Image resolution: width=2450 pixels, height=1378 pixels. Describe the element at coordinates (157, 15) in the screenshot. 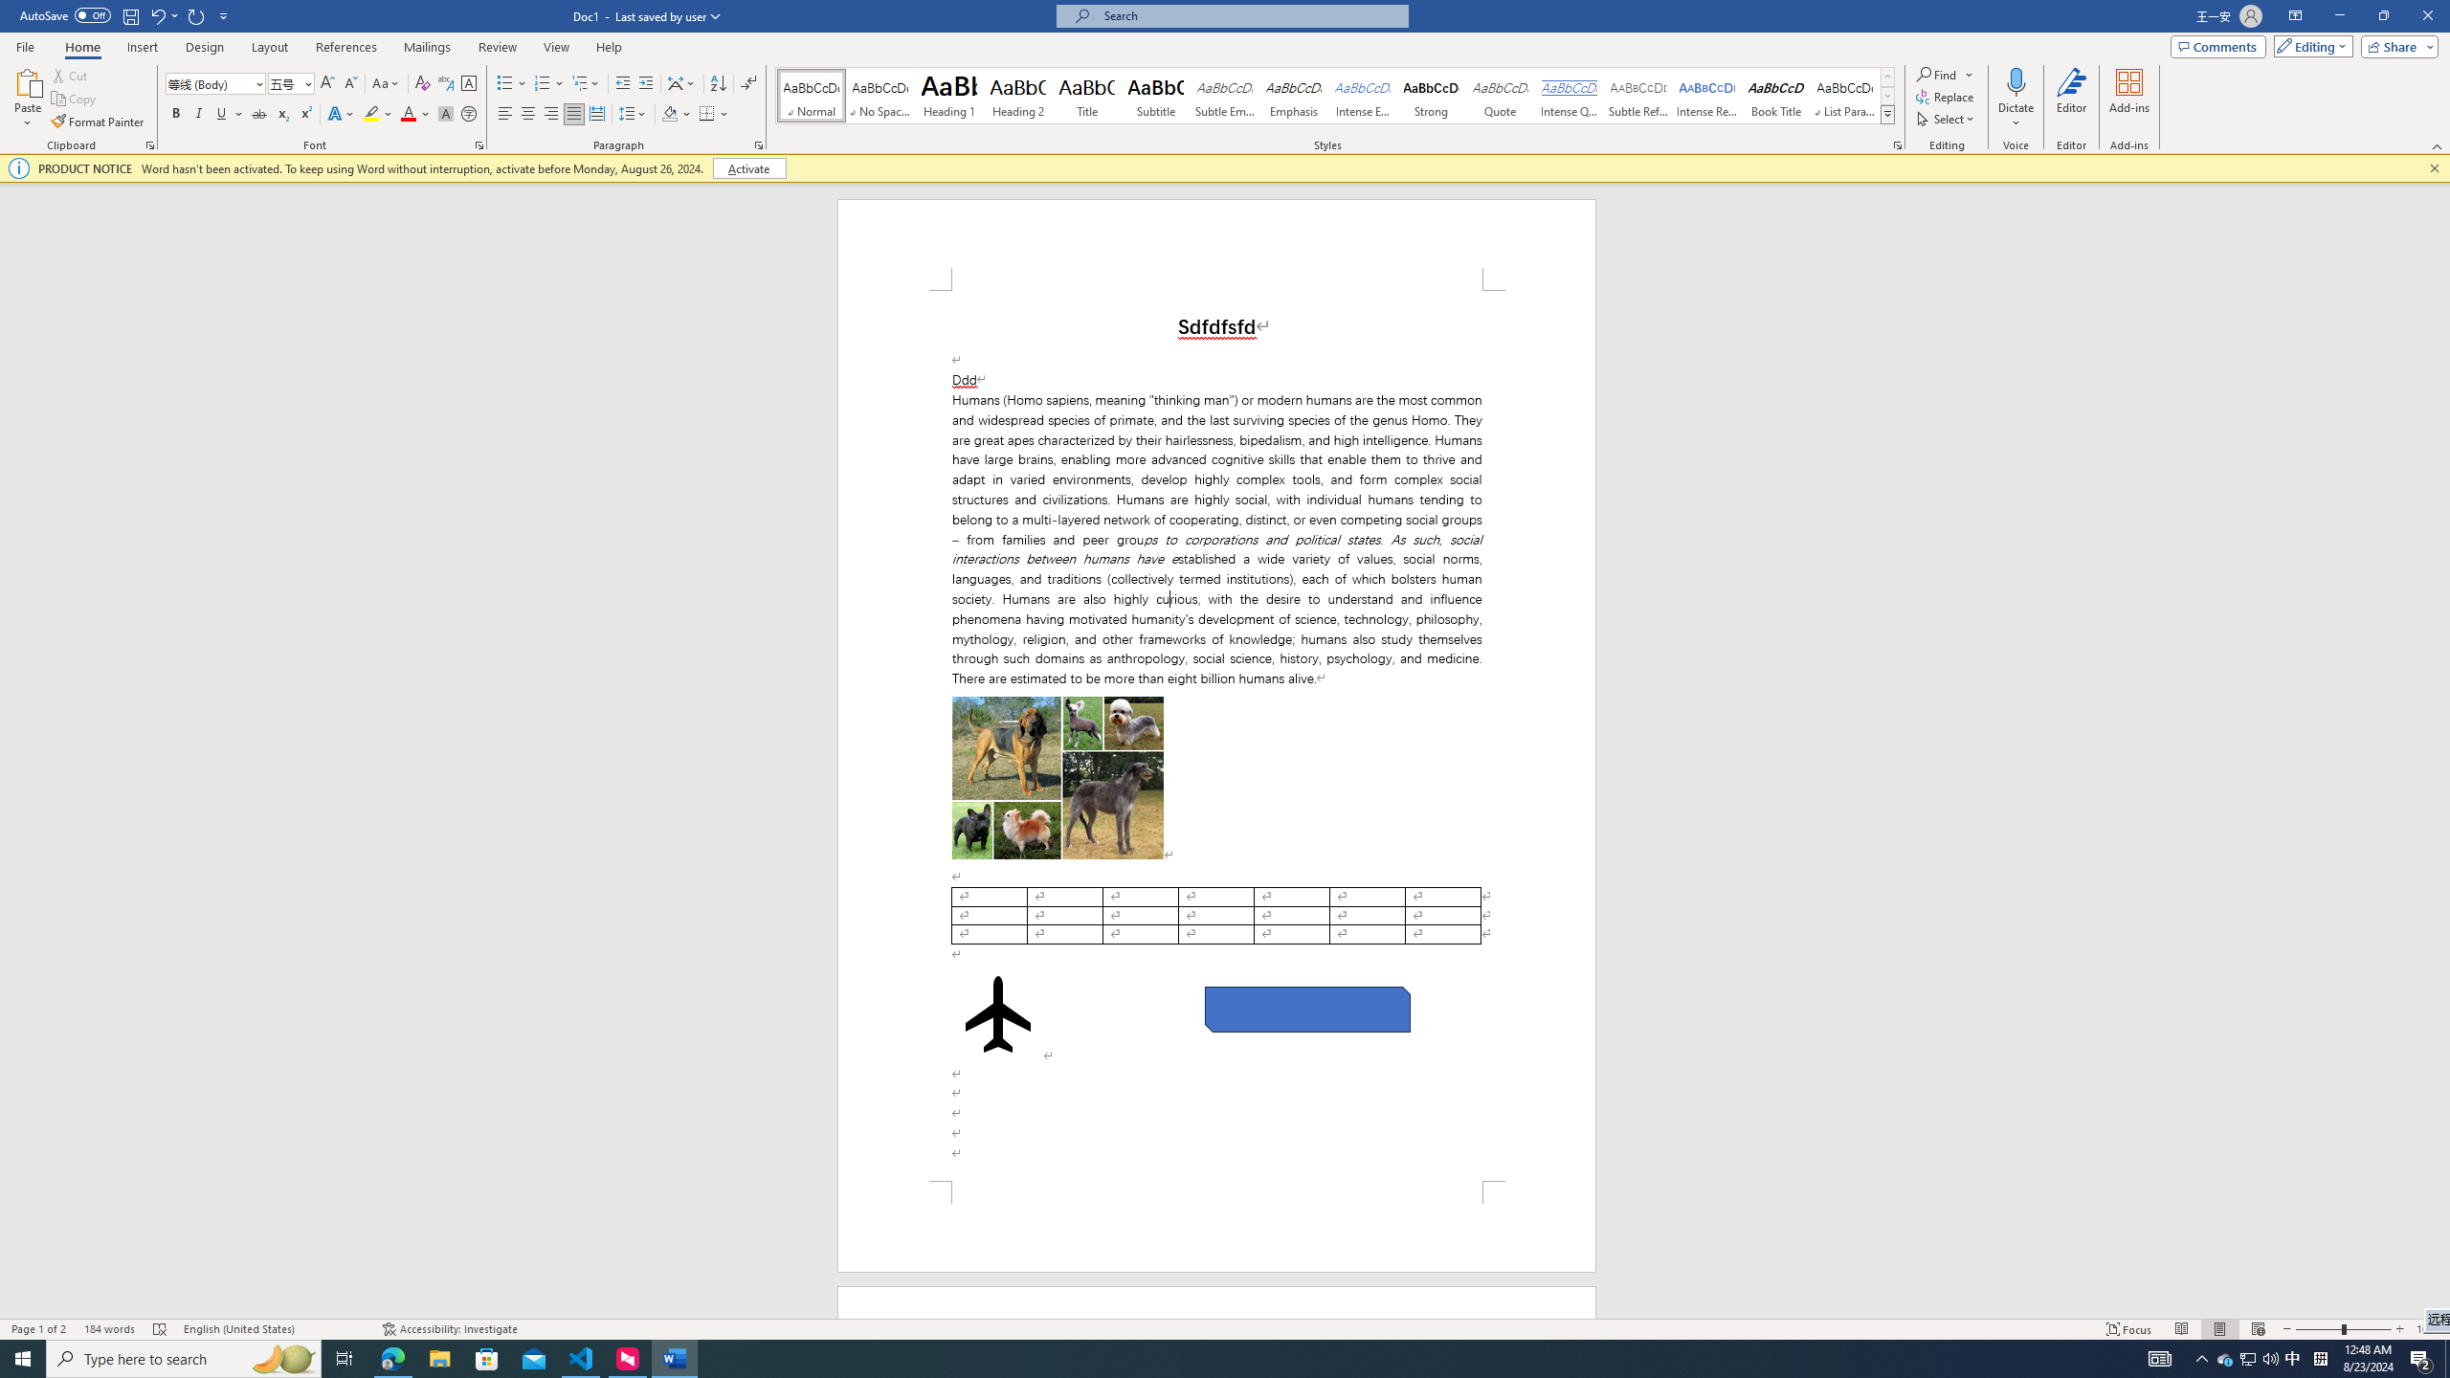

I see `Undo Italic` at that location.